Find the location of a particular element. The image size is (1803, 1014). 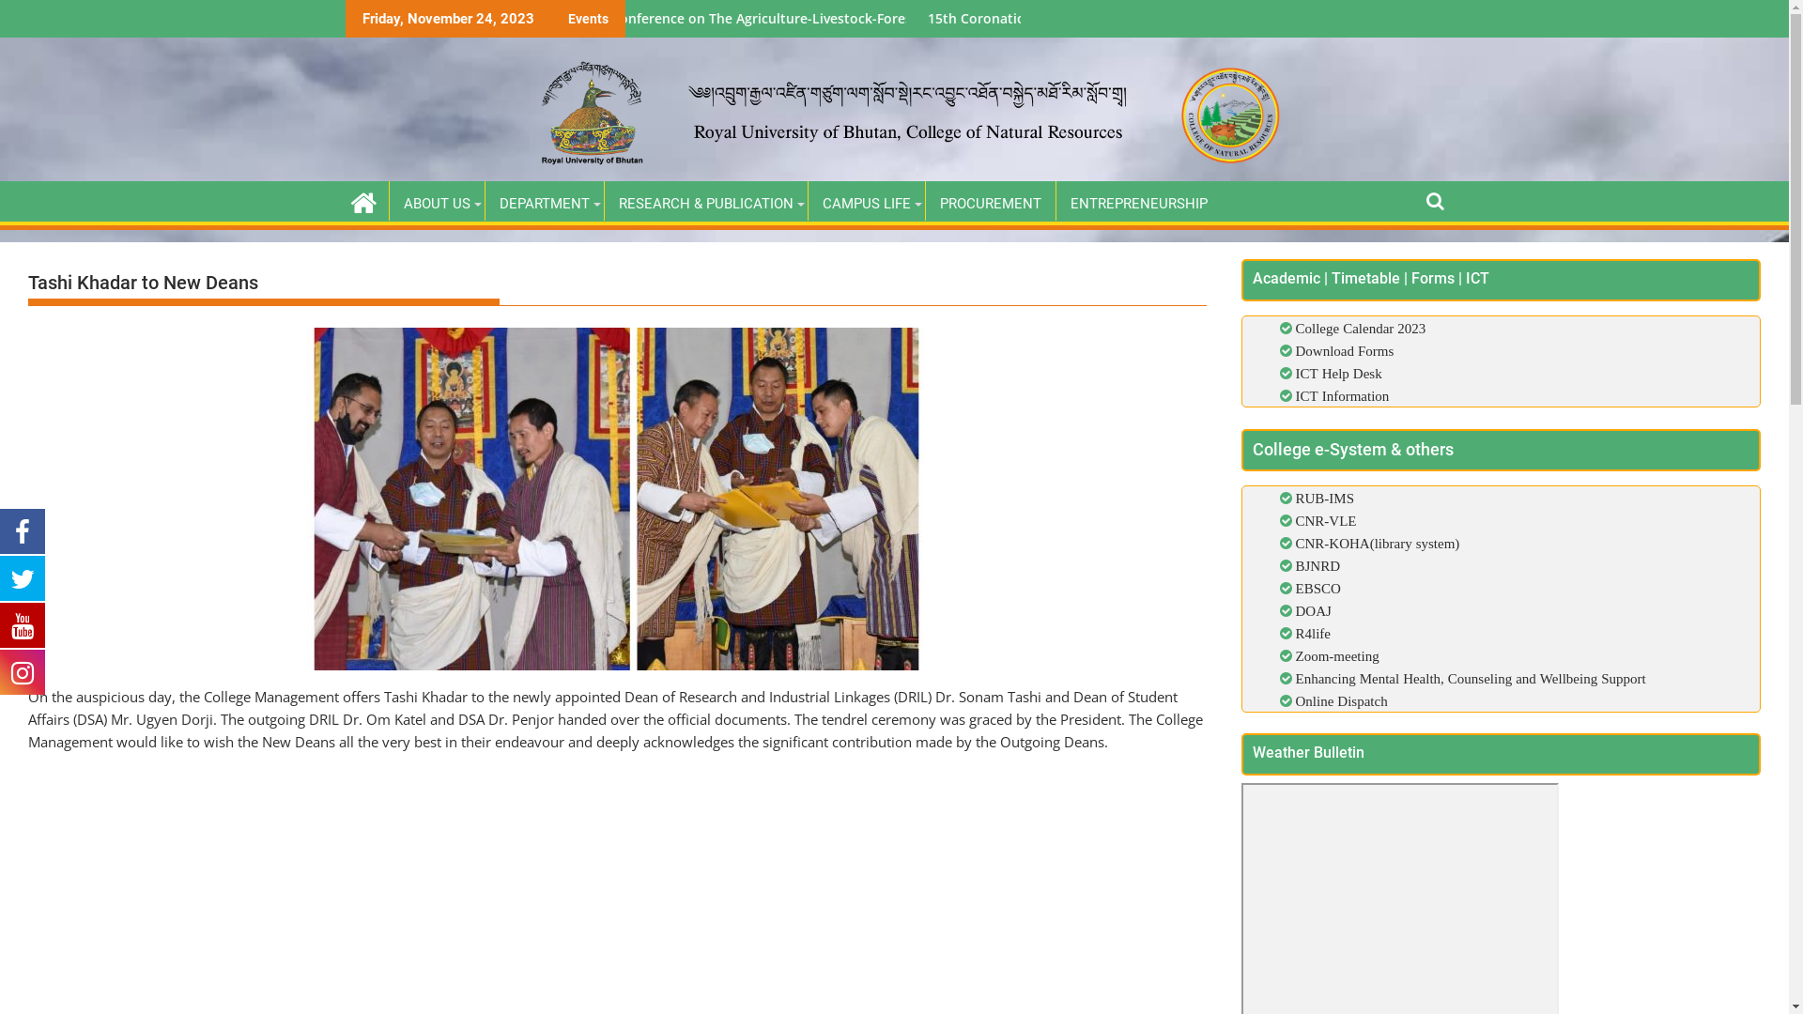

Download Forms is located at coordinates (1345, 351).